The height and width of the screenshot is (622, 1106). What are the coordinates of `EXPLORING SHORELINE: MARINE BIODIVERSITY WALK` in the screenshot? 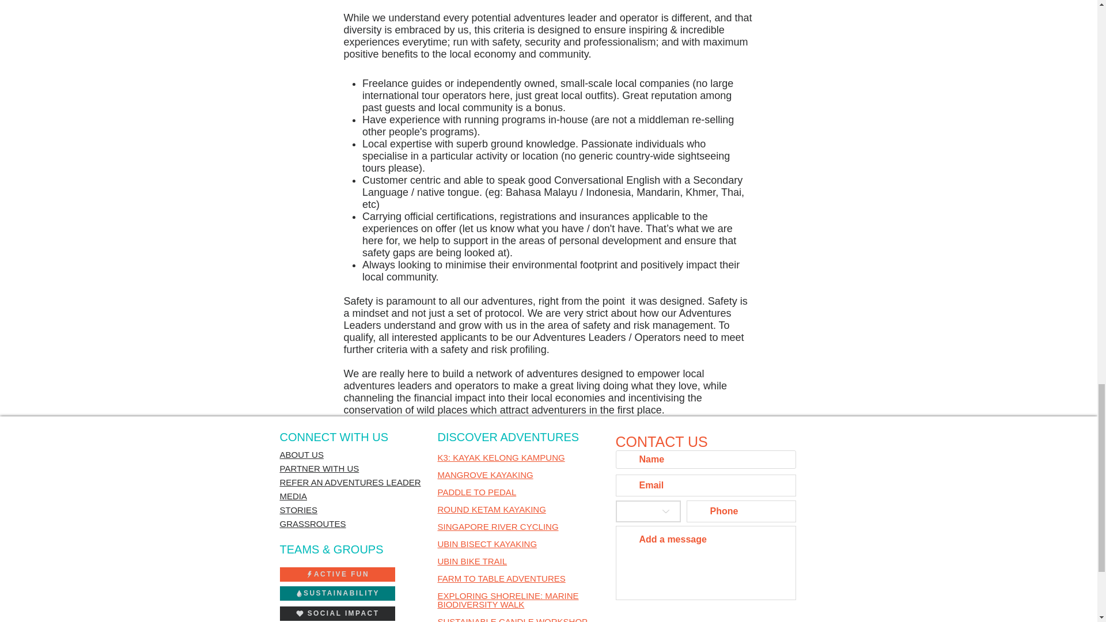 It's located at (508, 600).